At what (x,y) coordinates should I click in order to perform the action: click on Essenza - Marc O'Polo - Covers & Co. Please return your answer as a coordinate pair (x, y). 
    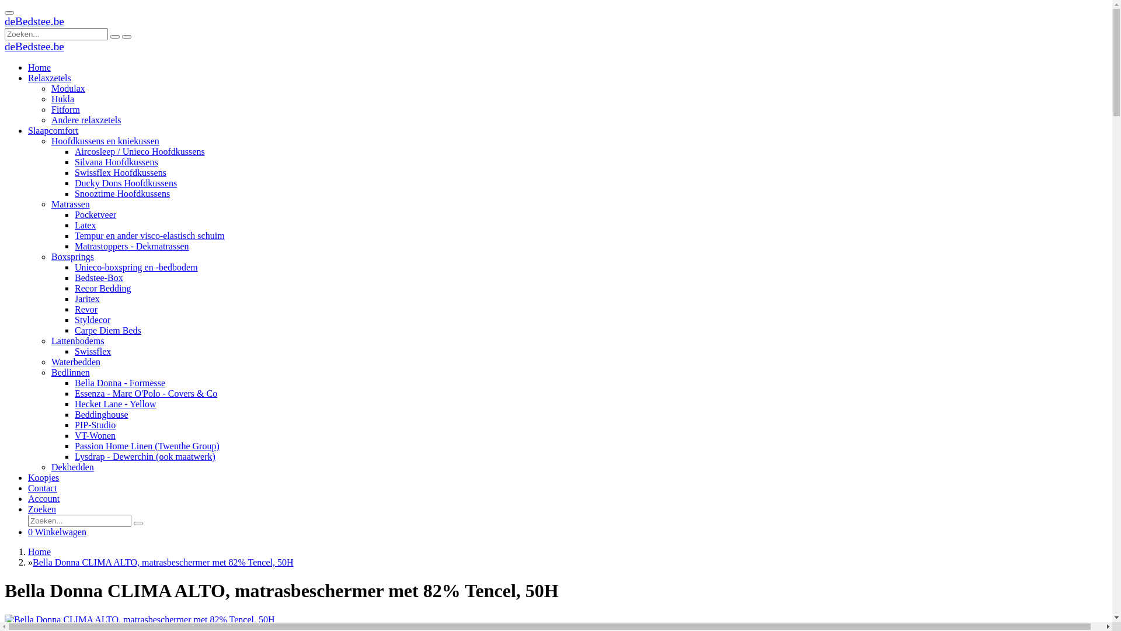
    Looking at the image, I should click on (146, 394).